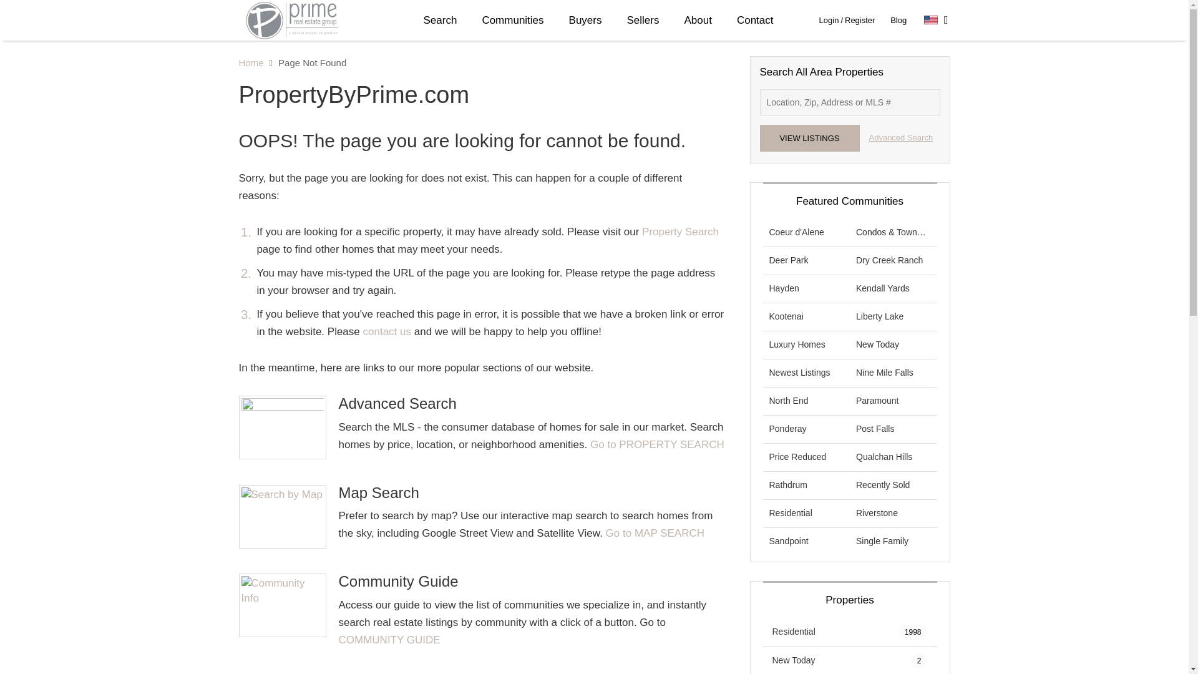  What do you see at coordinates (697, 20) in the screenshot?
I see `About` at bounding box center [697, 20].